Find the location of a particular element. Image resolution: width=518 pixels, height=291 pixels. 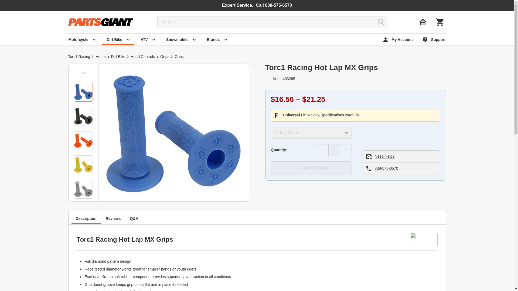

Need Help? is located at coordinates (384, 156).